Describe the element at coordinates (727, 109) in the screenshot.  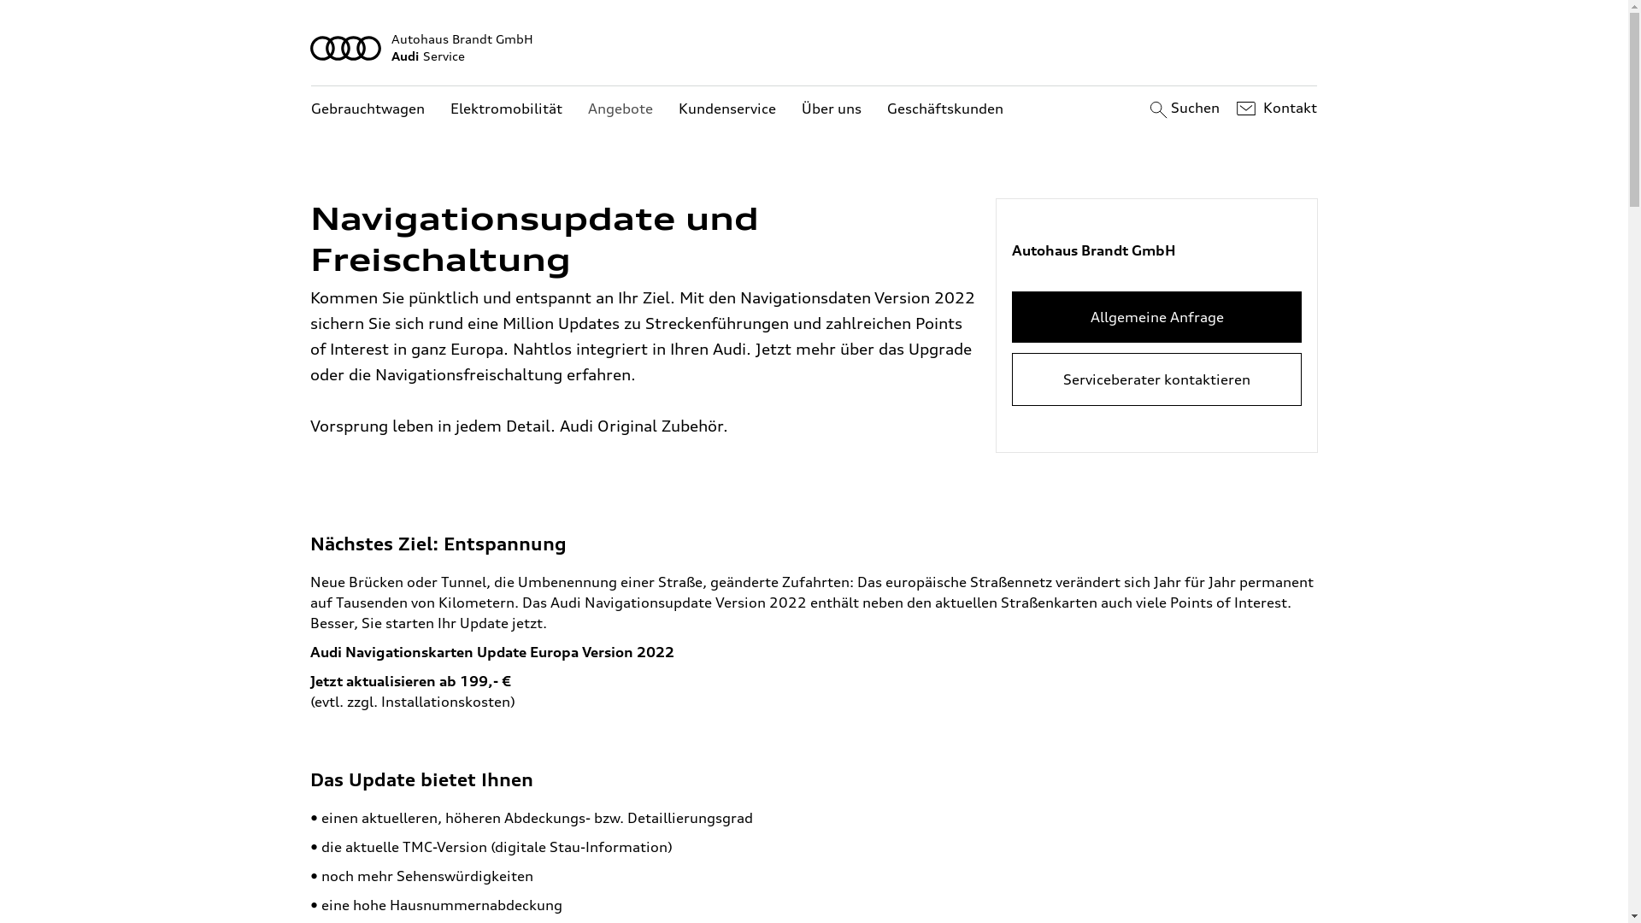
I see `Kundenservice` at that location.